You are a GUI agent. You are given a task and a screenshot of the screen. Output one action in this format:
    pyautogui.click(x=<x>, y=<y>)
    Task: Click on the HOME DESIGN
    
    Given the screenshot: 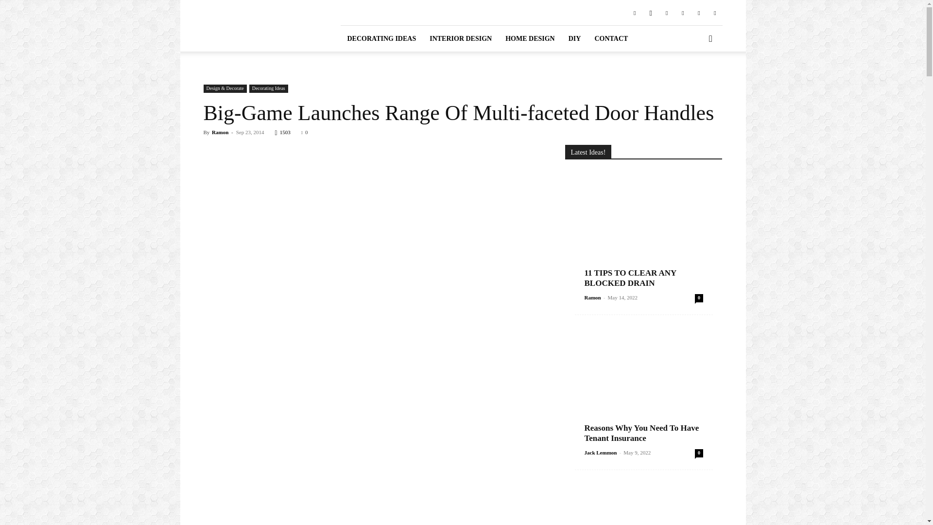 What is the action you would take?
    pyautogui.click(x=530, y=38)
    